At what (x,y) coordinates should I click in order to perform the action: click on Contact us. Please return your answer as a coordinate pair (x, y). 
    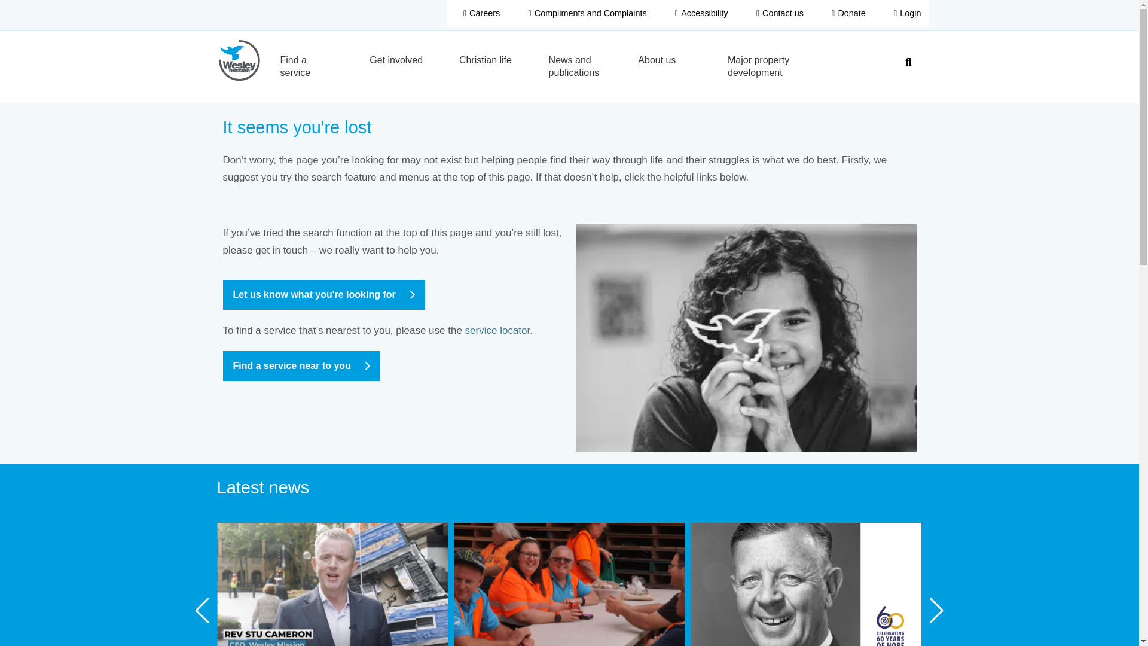
    Looking at the image, I should click on (777, 14).